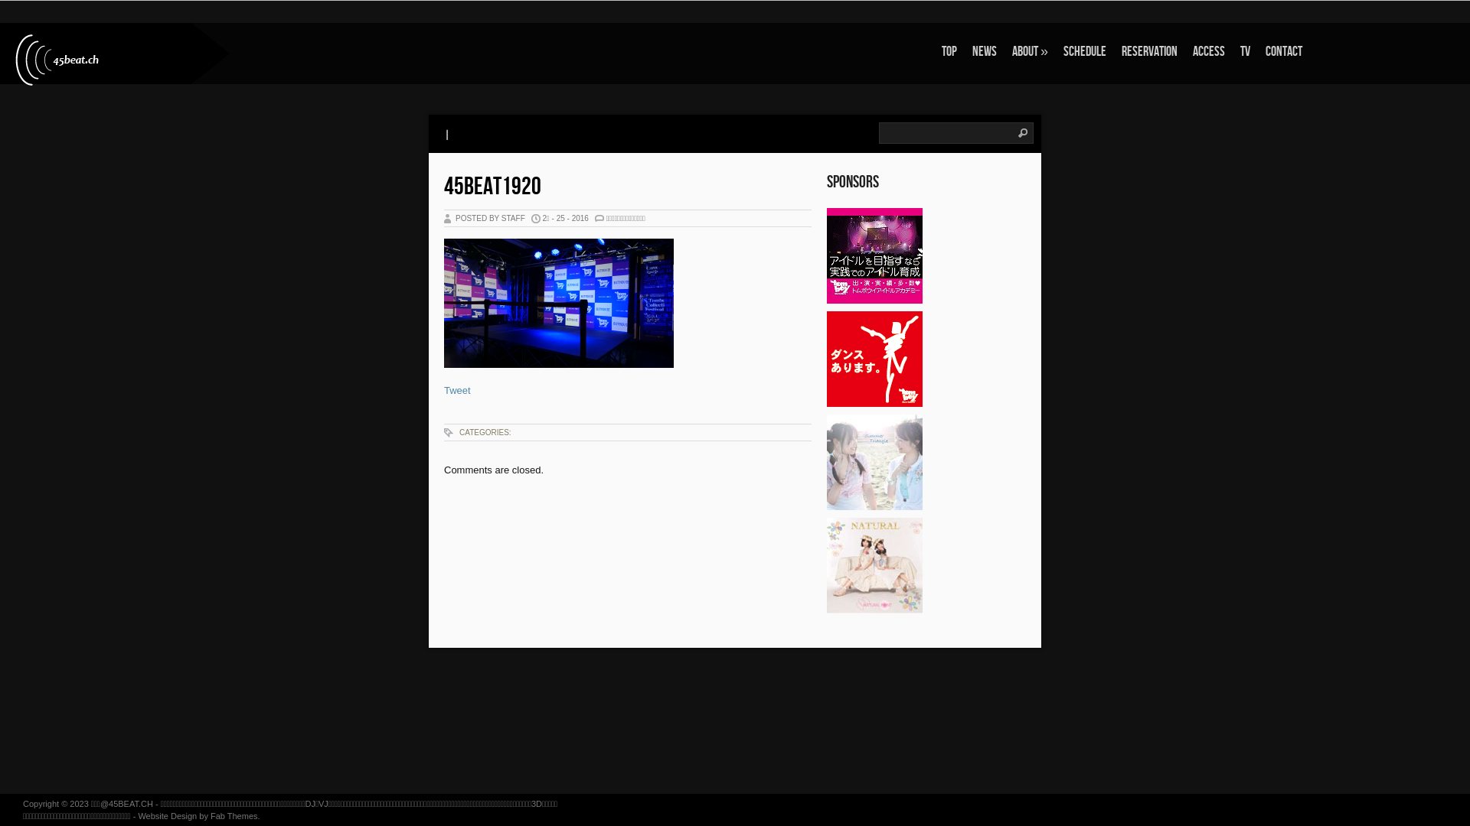 The width and height of the screenshot is (1470, 826). Describe the element at coordinates (458, 390) in the screenshot. I see `Tweet` at that location.